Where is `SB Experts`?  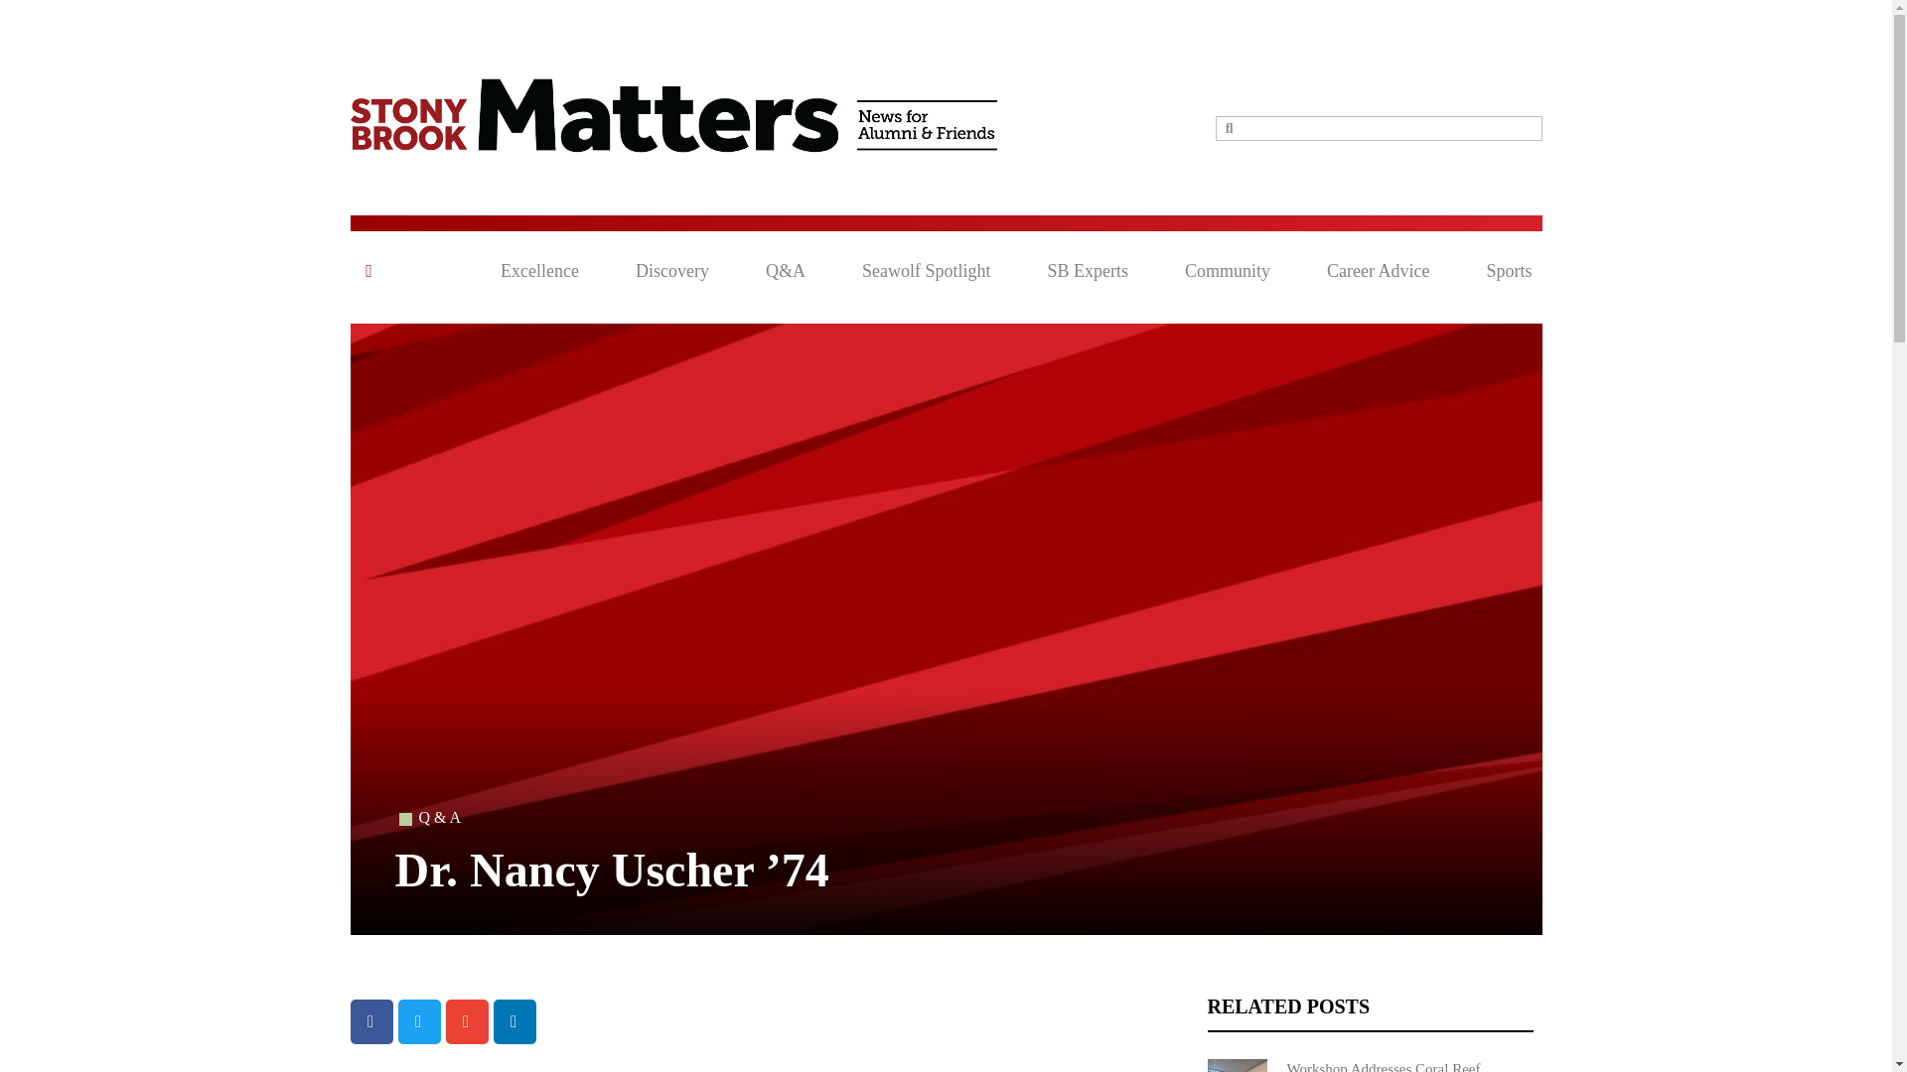
SB Experts is located at coordinates (1088, 271).